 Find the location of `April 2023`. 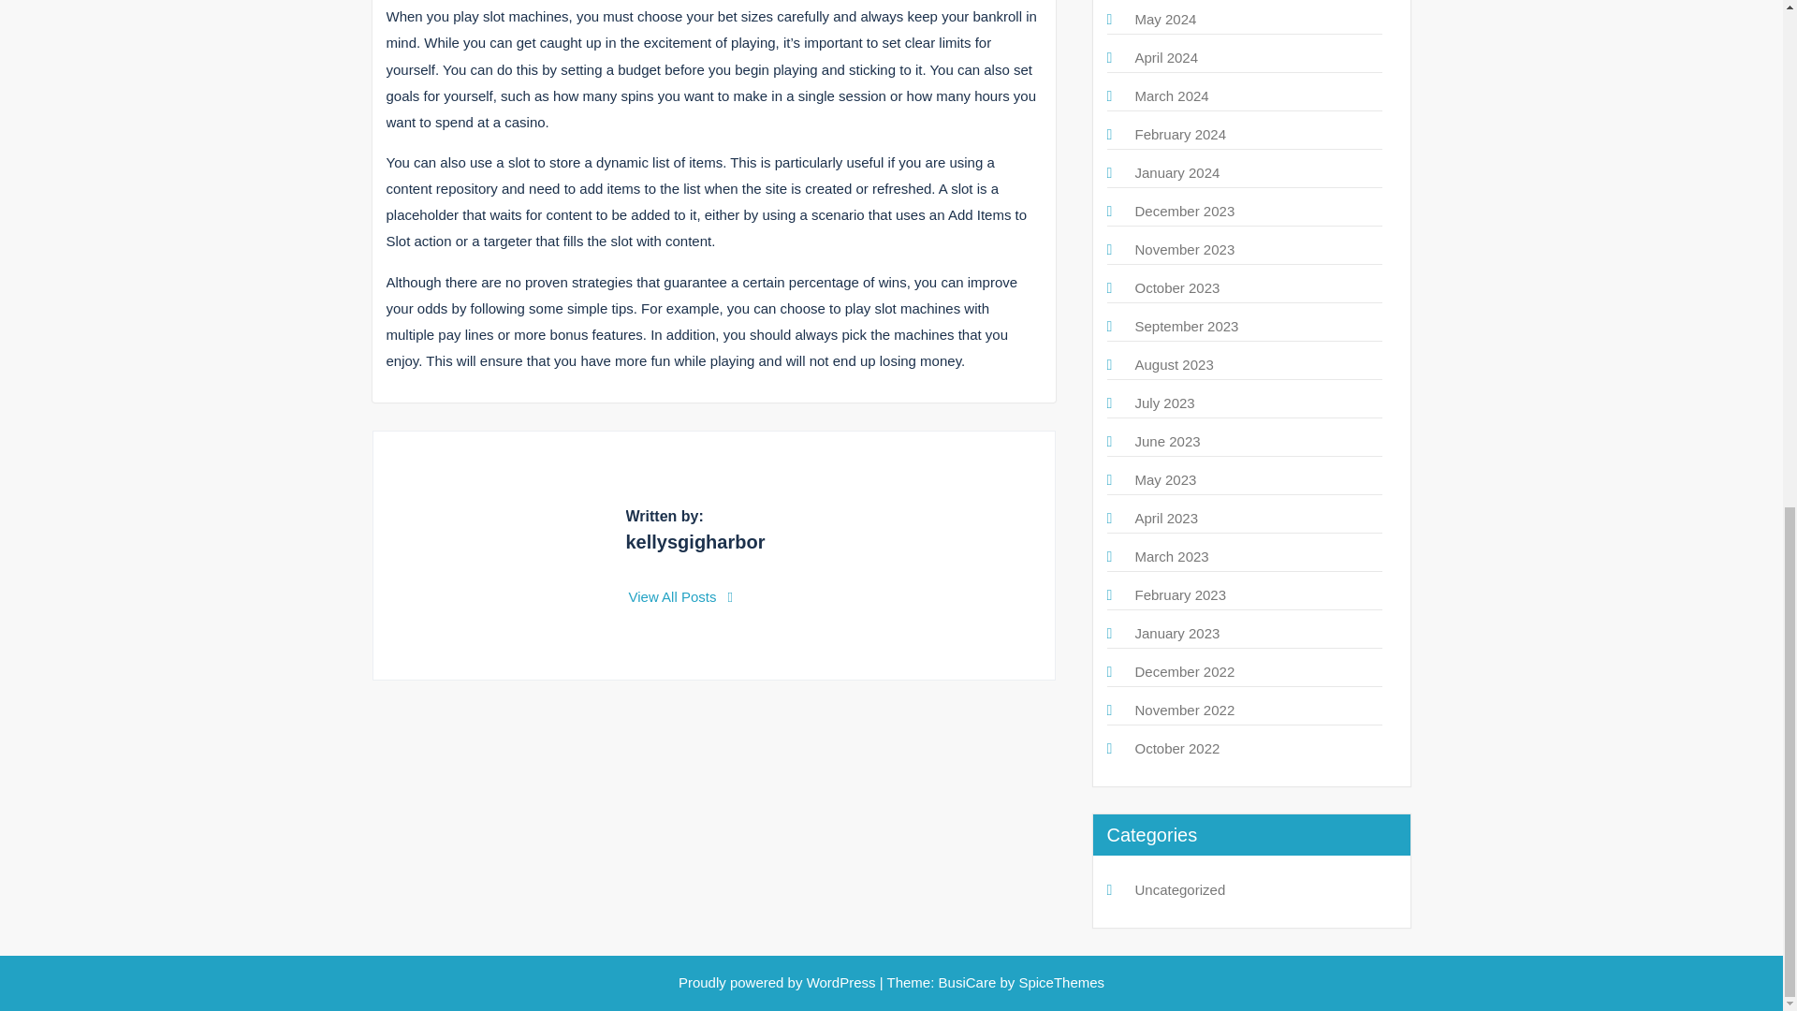

April 2023 is located at coordinates (1166, 518).